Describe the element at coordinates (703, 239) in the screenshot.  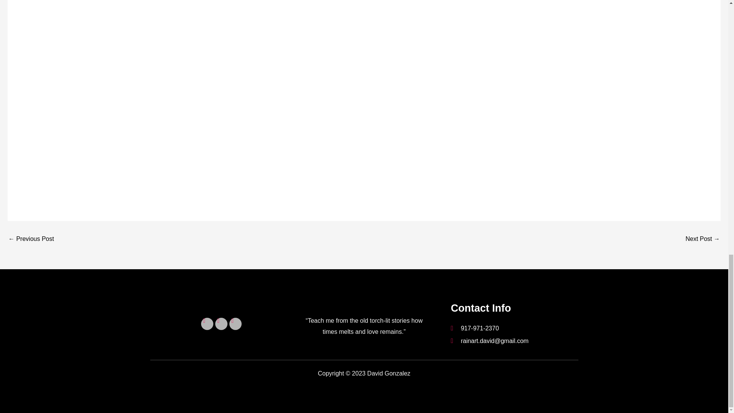
I see `Entanglement` at that location.